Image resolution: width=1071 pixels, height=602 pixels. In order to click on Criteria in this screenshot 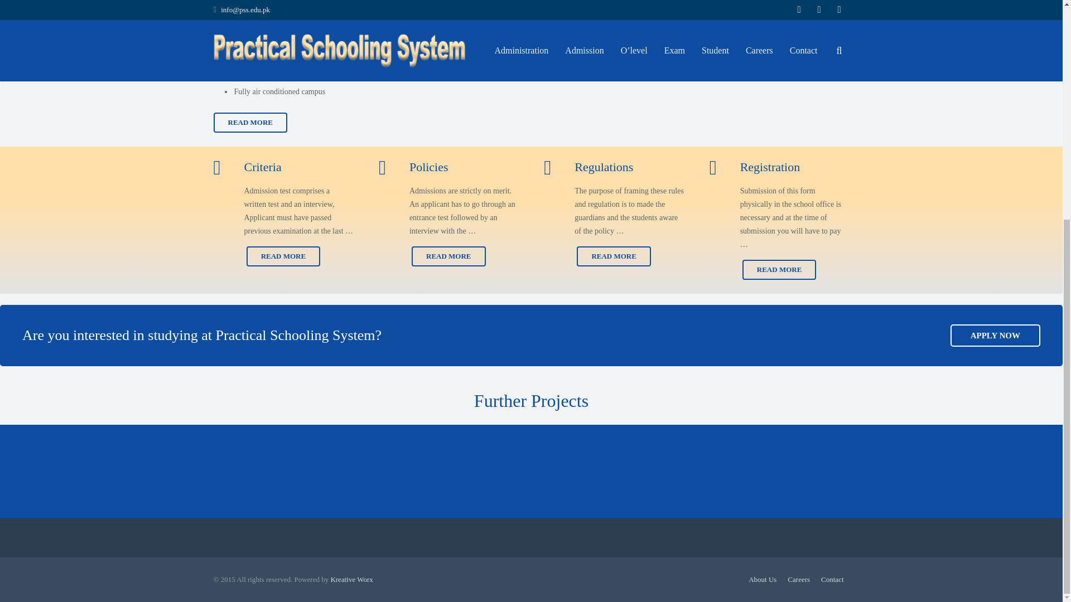, I will do `click(283, 171)`.